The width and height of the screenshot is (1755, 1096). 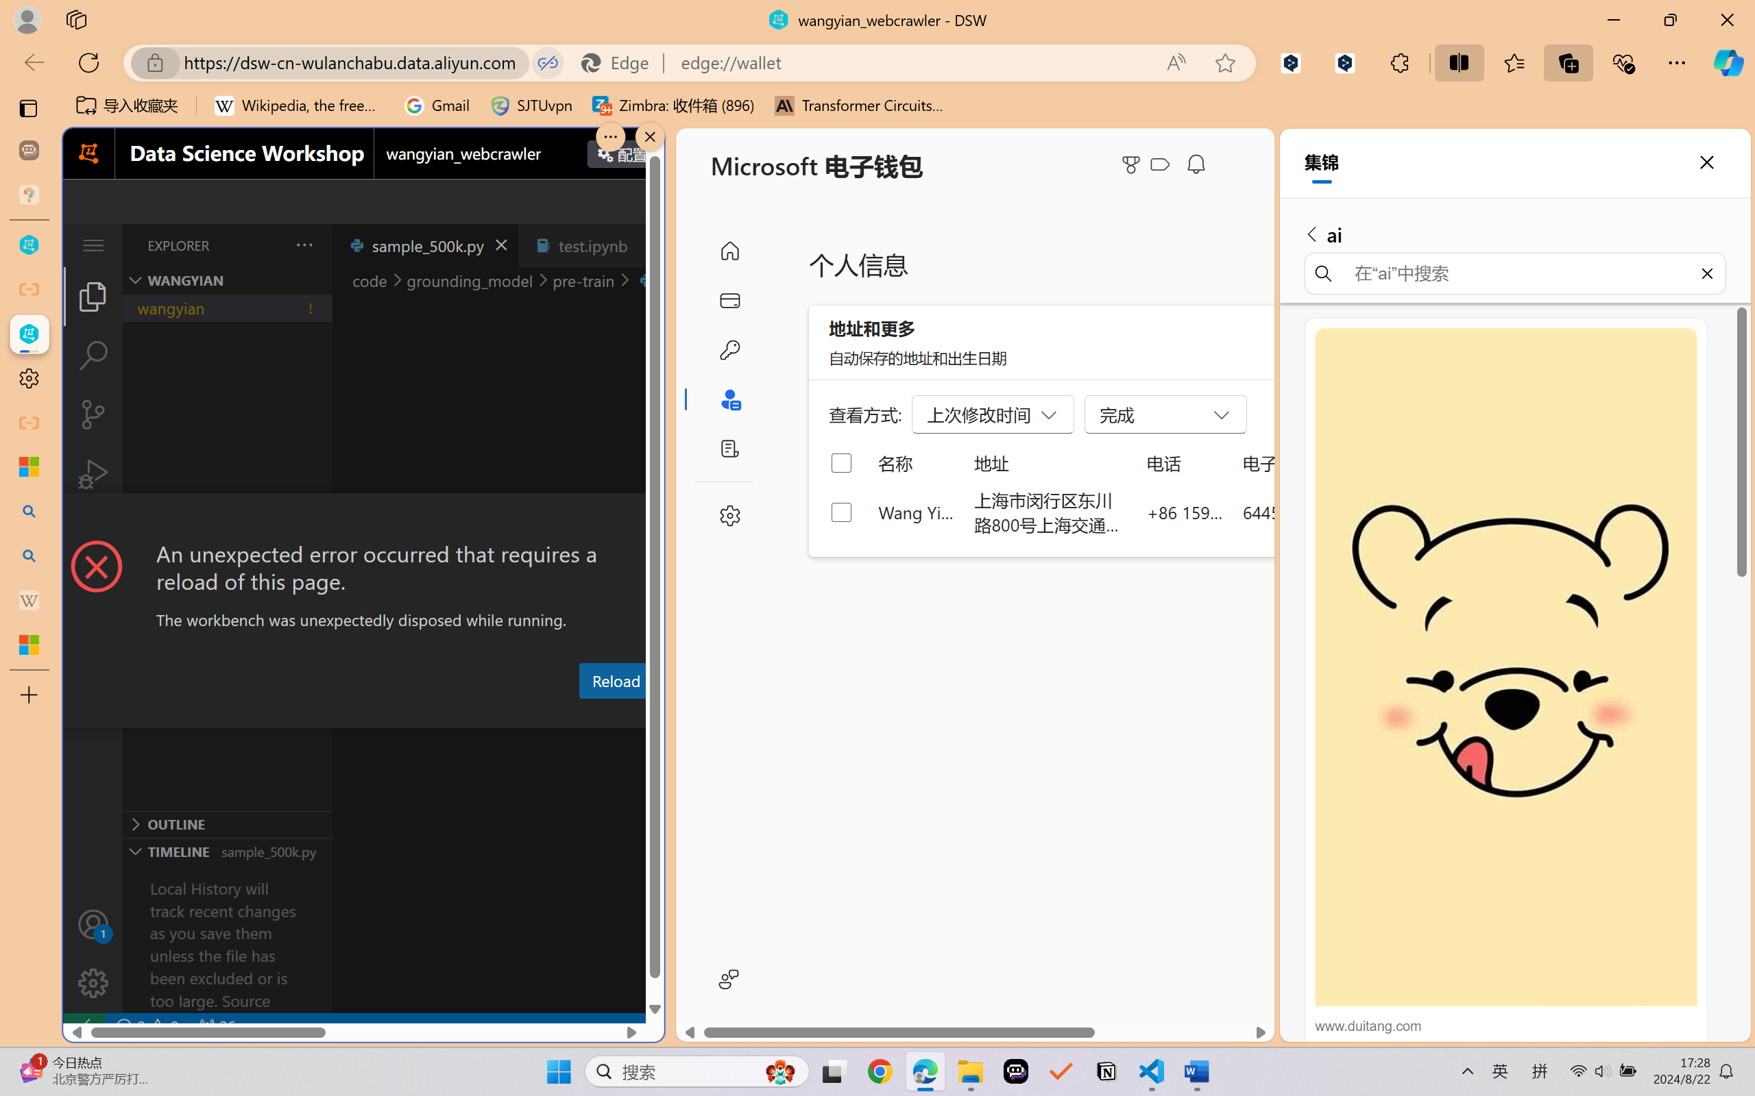 I want to click on Gmail, so click(x=437, y=105).